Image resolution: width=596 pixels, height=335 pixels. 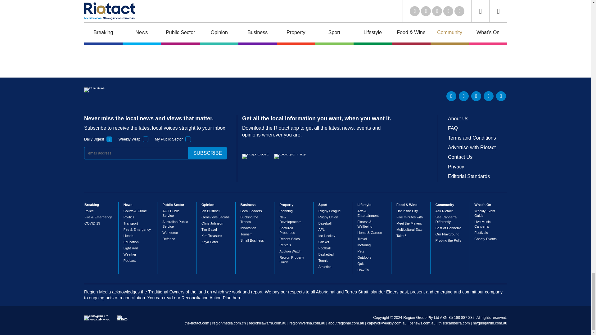 I want to click on subscribe, so click(x=207, y=153).